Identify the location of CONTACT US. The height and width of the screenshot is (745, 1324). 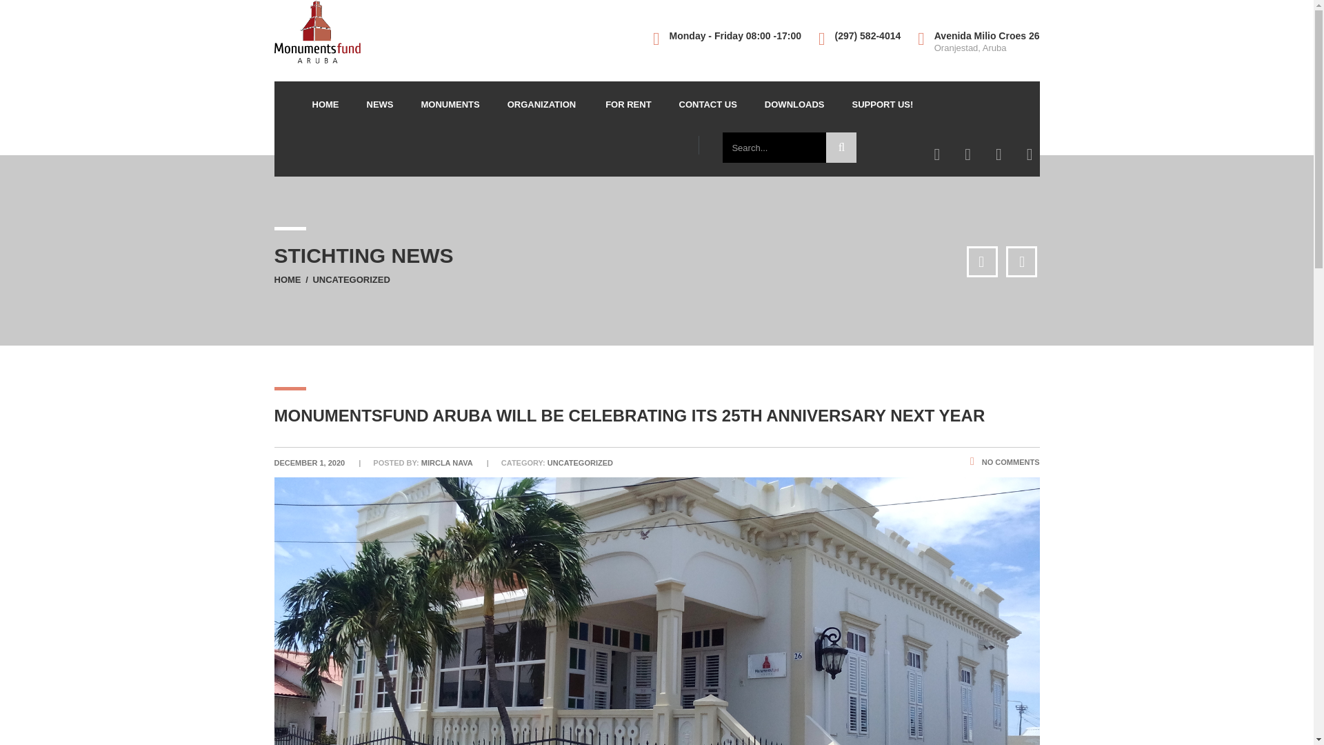
(708, 103).